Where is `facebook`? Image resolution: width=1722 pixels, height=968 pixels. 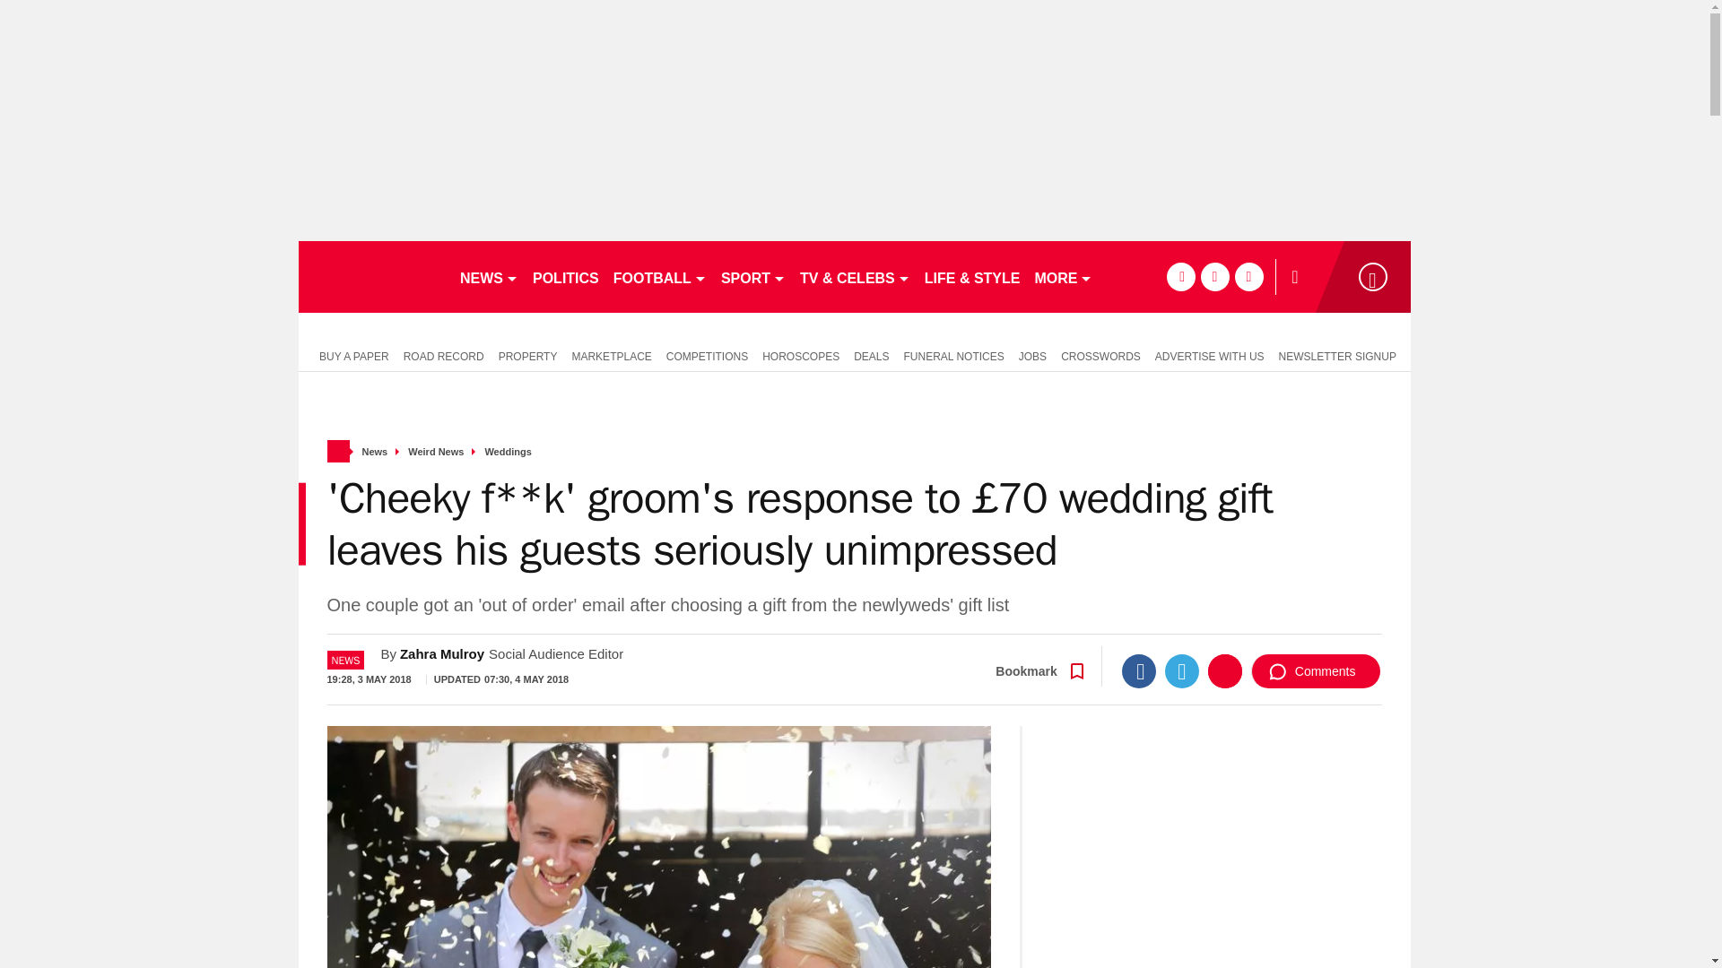 facebook is located at coordinates (1180, 276).